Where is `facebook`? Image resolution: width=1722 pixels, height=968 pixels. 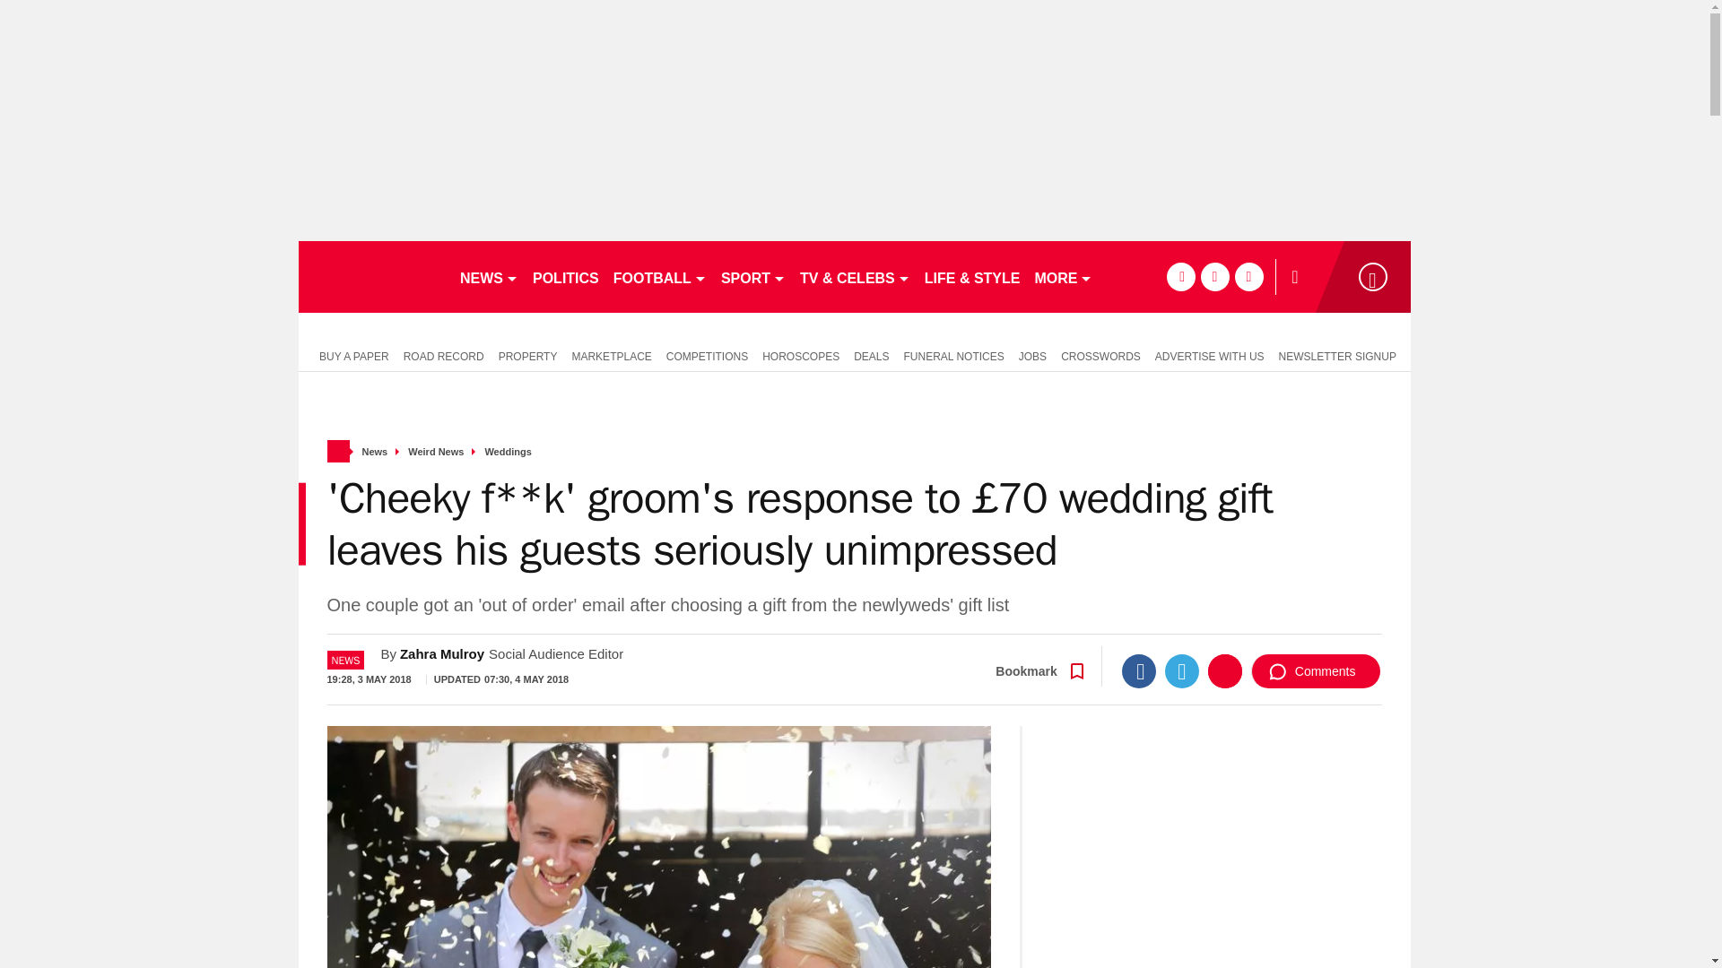 facebook is located at coordinates (1180, 276).